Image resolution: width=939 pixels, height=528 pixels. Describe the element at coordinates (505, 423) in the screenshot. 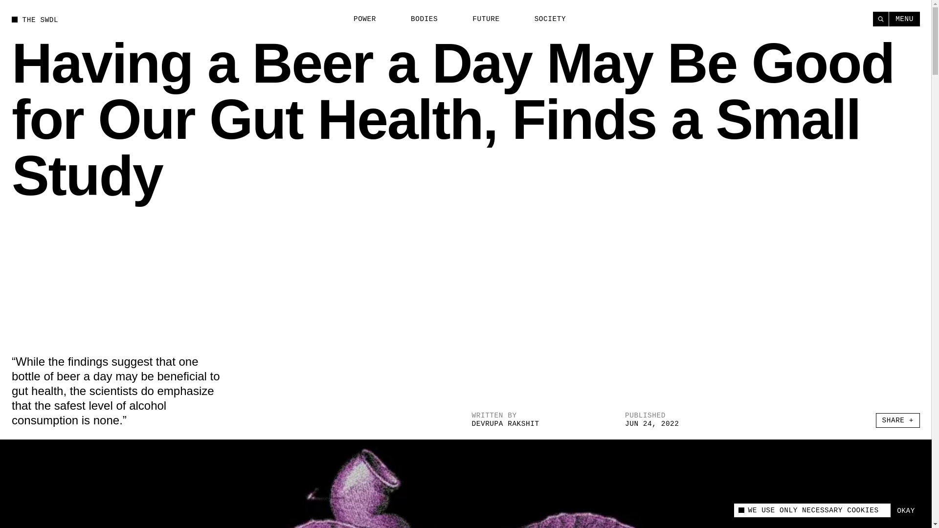

I see `DEVRUPA RAKSHIT` at that location.